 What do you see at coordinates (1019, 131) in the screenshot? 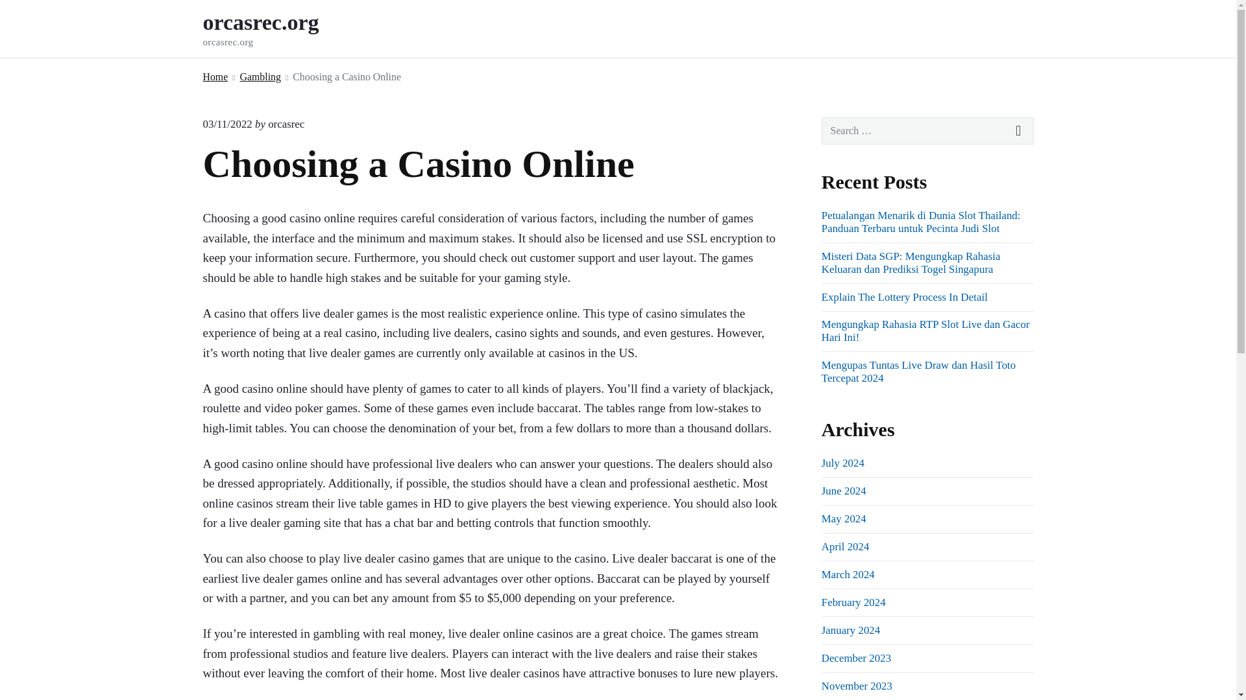
I see `SEARCH` at bounding box center [1019, 131].